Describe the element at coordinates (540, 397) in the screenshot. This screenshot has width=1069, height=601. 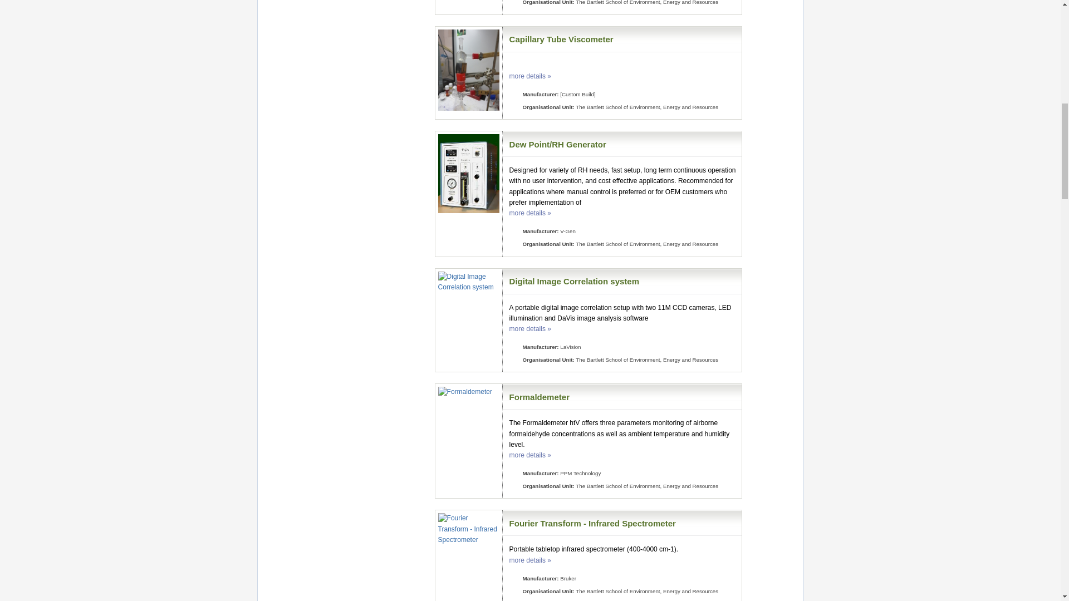
I see `Formaldemeter` at that location.